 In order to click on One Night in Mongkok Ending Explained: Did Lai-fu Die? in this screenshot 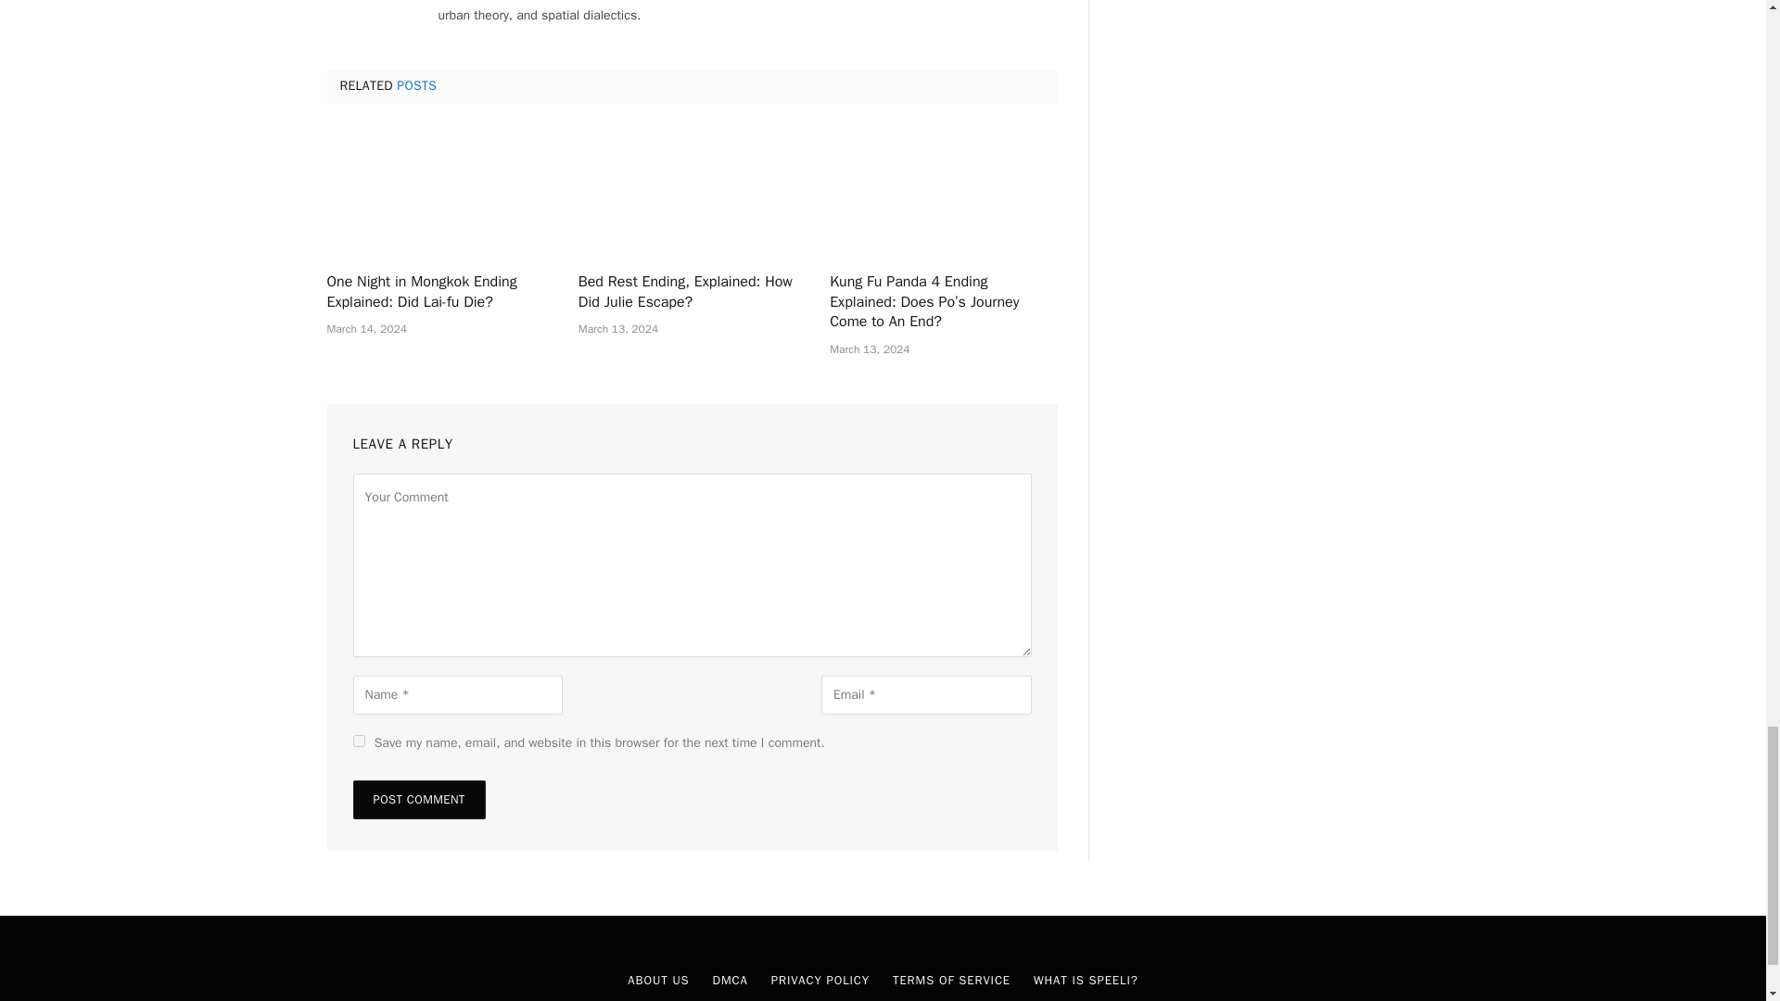, I will do `click(439, 193)`.